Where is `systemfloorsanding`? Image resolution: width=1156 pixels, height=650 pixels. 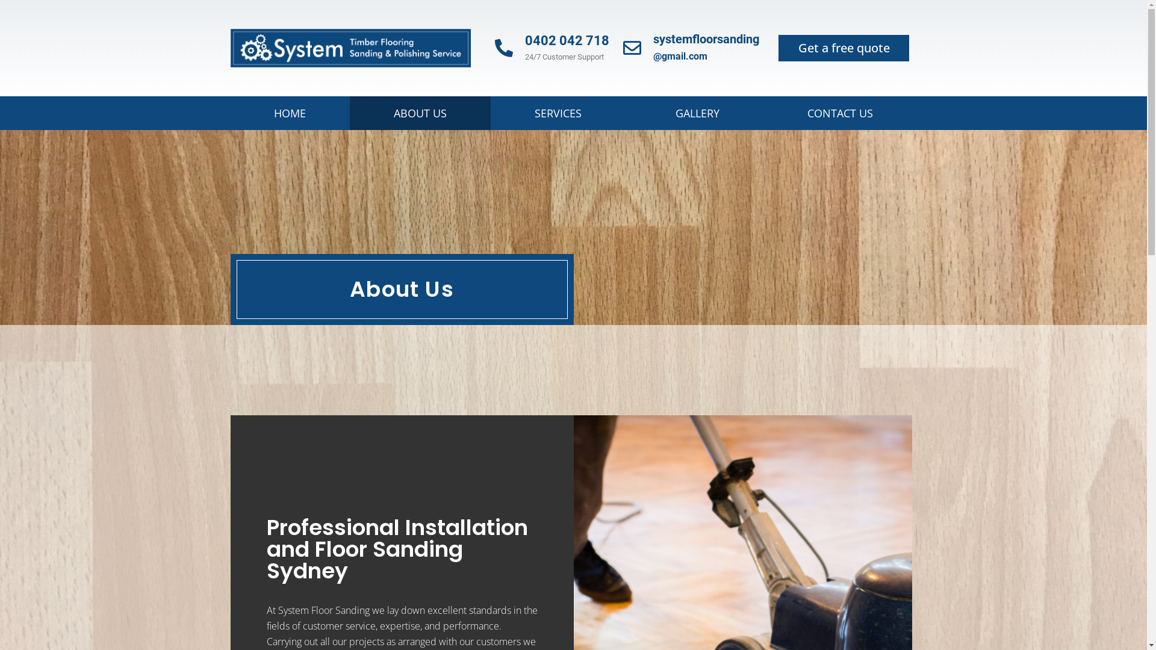
systemfloorsanding is located at coordinates (706, 39).